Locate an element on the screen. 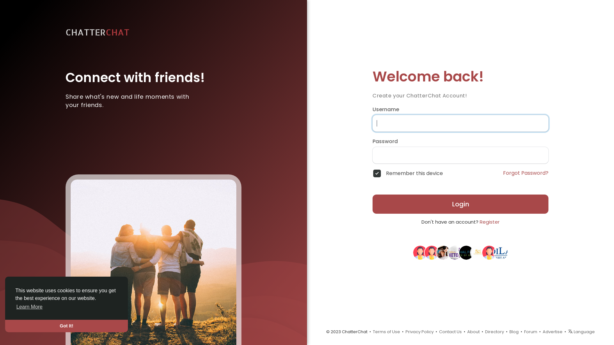  Terms of Use is located at coordinates (386, 332).